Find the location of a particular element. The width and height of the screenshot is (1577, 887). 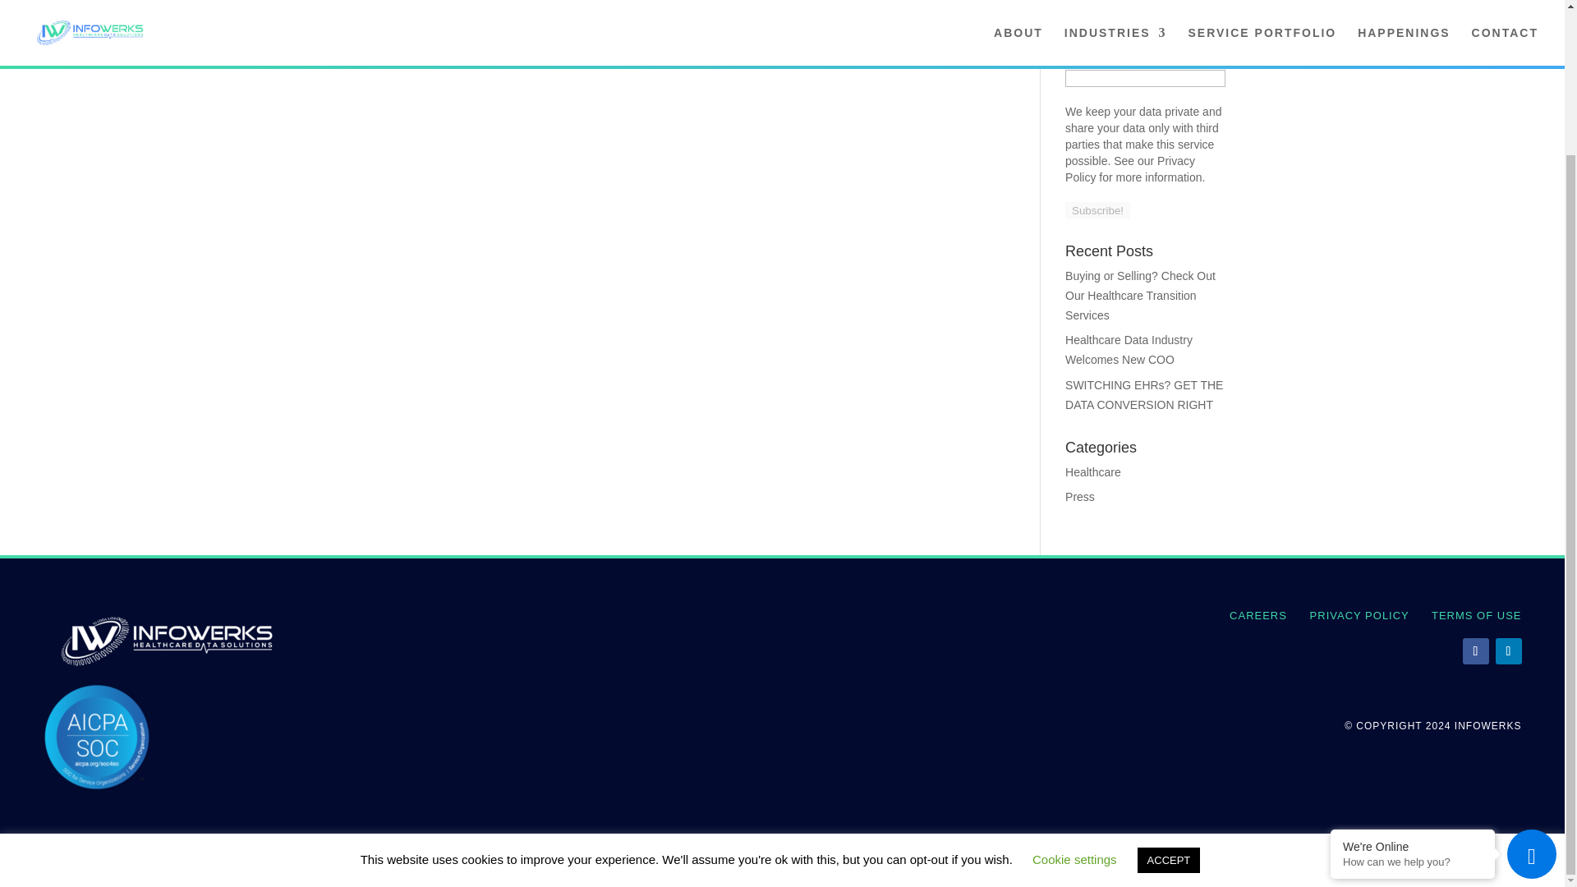

PRIVACY POLICY is located at coordinates (1360, 615).